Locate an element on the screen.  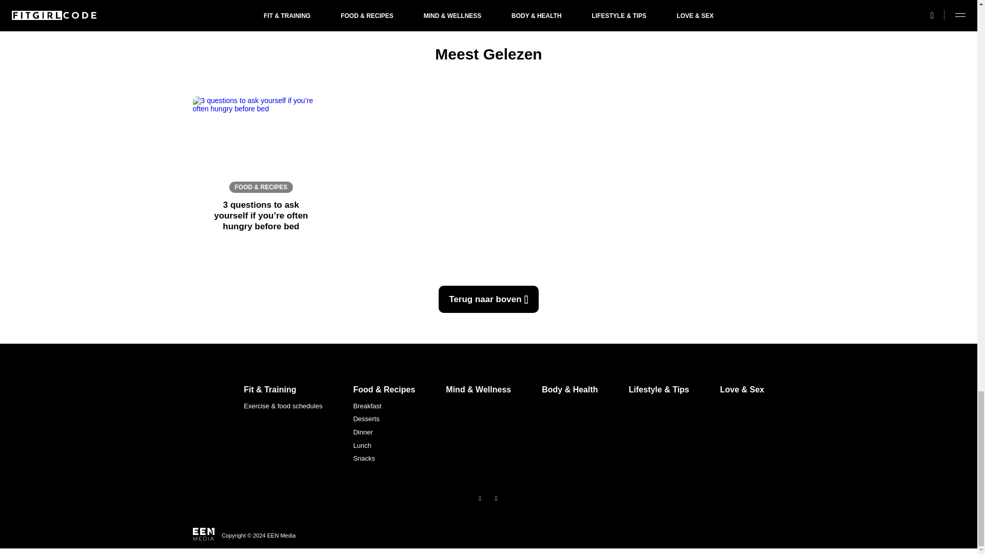
Terug naar boven is located at coordinates (488, 300).